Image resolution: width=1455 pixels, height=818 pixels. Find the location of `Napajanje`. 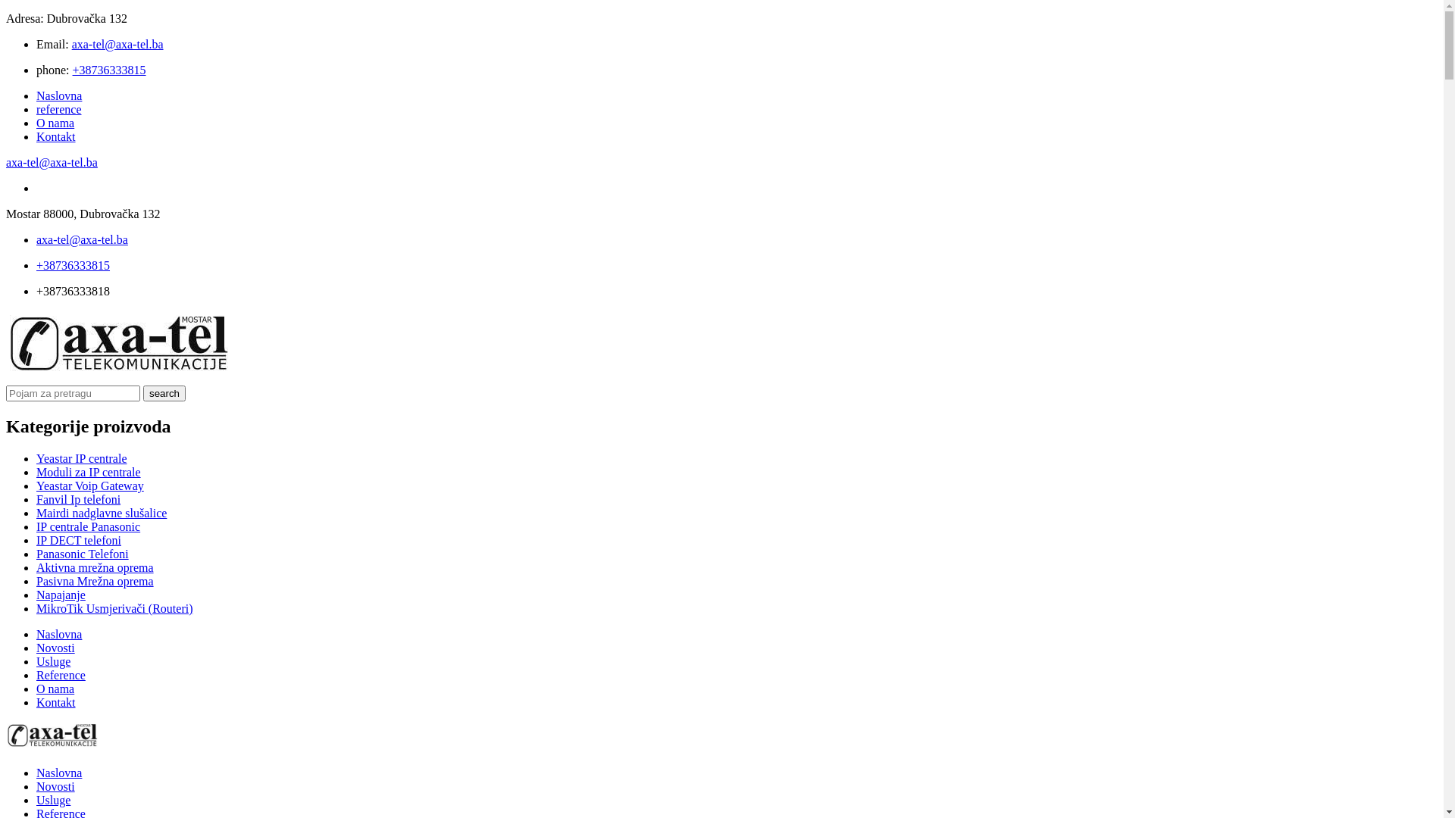

Napajanje is located at coordinates (61, 595).